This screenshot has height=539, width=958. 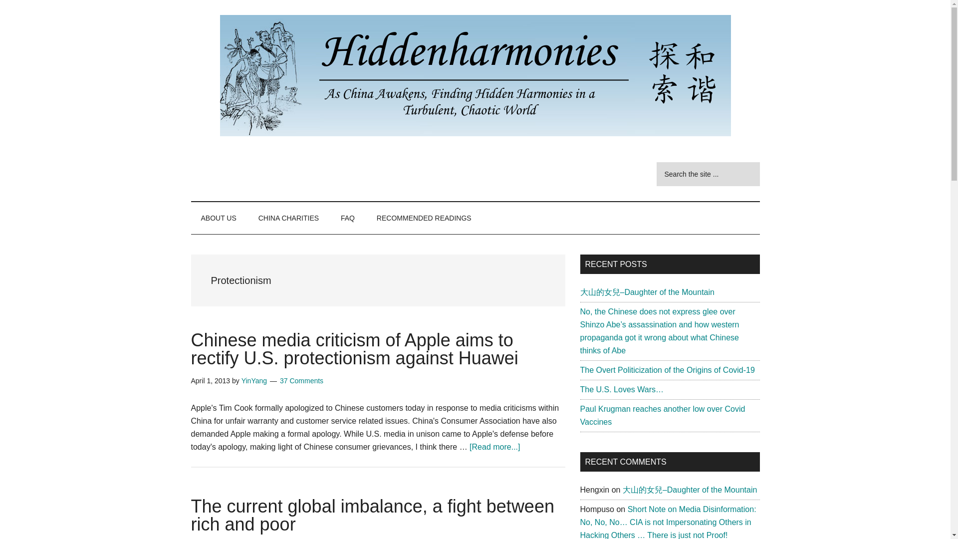 I want to click on CHINA CHARITIES, so click(x=288, y=218).